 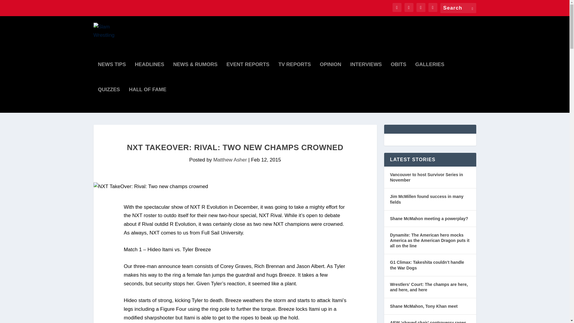 What do you see at coordinates (230, 160) in the screenshot?
I see `Posts by Matthew Asher` at bounding box center [230, 160].